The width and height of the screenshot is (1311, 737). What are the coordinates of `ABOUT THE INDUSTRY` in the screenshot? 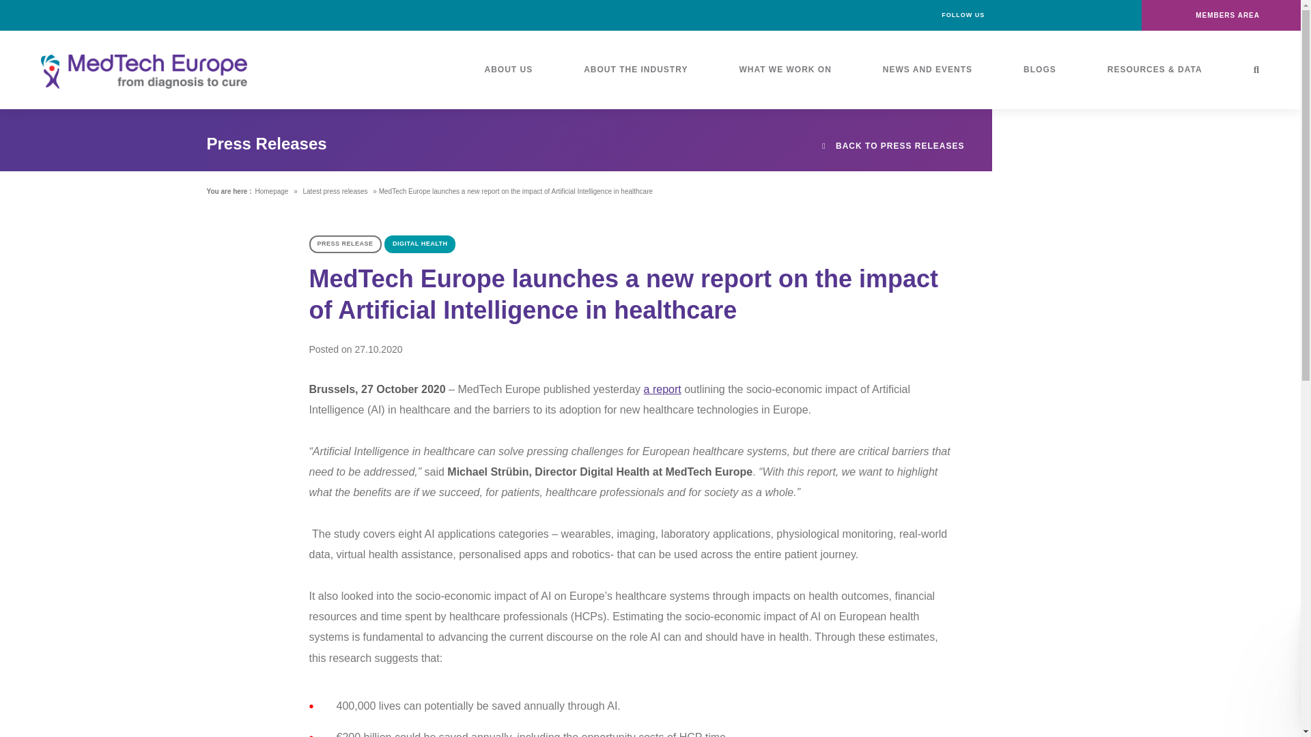 It's located at (640, 70).